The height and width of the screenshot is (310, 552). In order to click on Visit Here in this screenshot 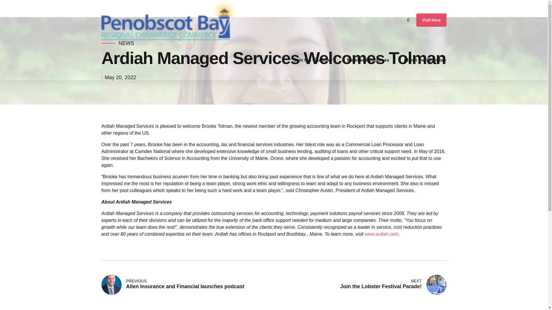, I will do `click(360, 285)`.